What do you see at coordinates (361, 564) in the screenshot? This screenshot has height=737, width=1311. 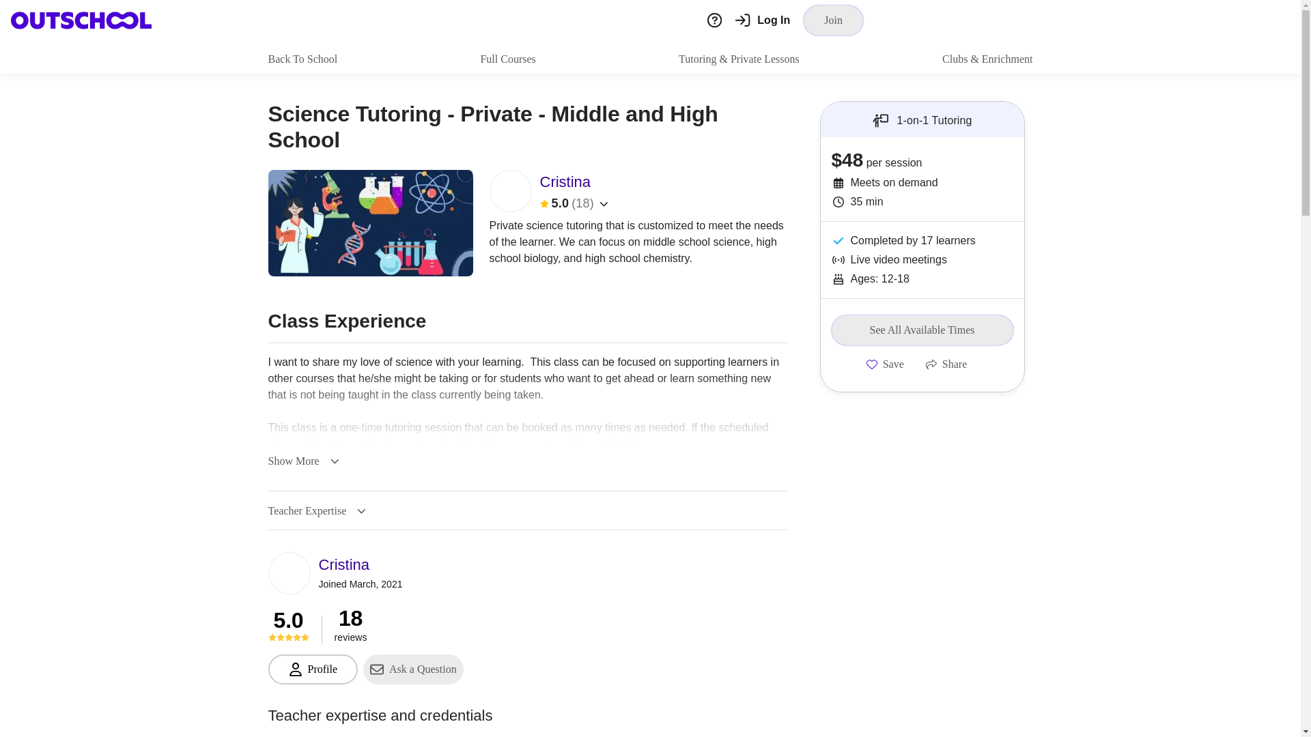 I see `Cristina` at bounding box center [361, 564].